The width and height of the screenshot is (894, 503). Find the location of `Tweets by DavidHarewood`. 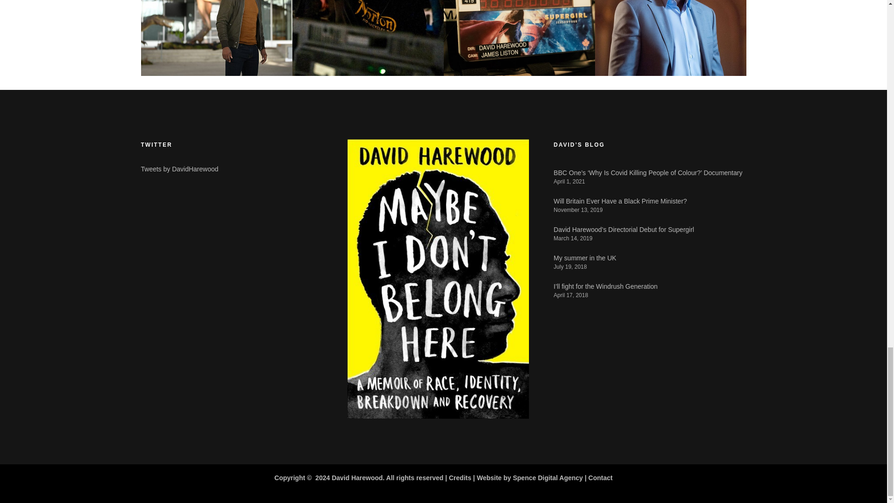

Tweets by DavidHarewood is located at coordinates (179, 169).